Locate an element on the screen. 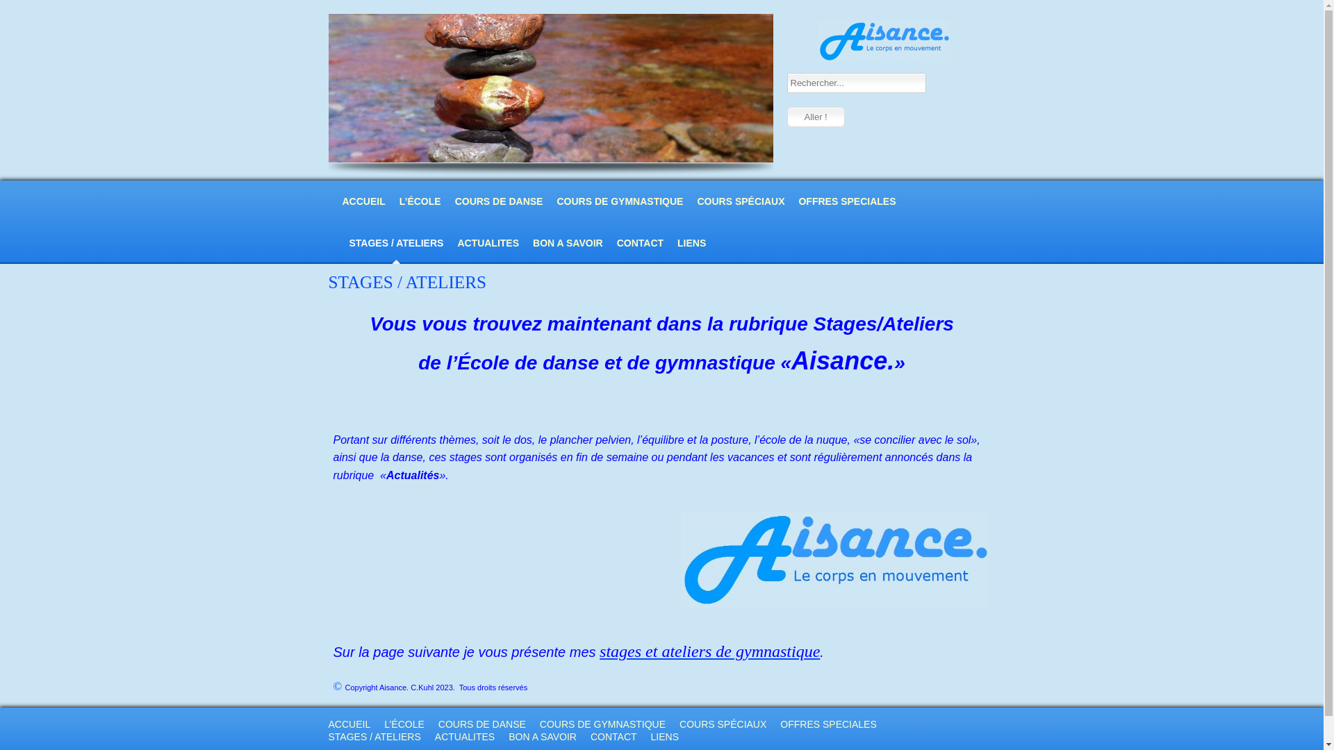 Image resolution: width=1334 pixels, height=750 pixels. LIENS is located at coordinates (665, 737).